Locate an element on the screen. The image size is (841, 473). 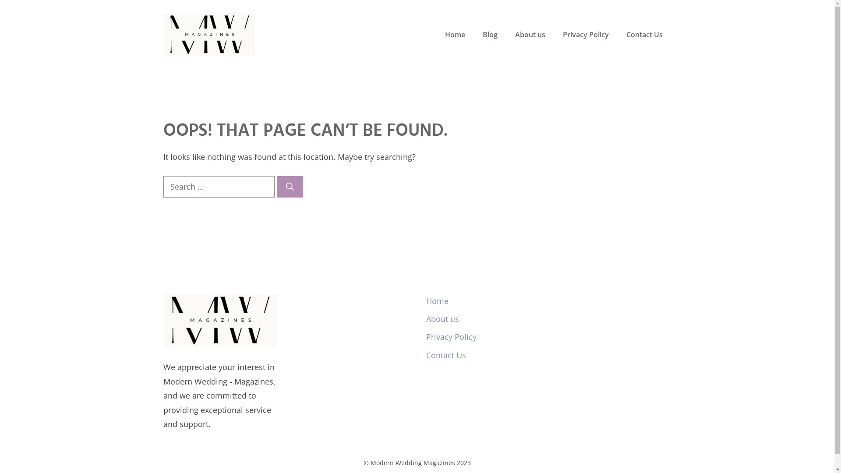
About us is located at coordinates (442, 319).